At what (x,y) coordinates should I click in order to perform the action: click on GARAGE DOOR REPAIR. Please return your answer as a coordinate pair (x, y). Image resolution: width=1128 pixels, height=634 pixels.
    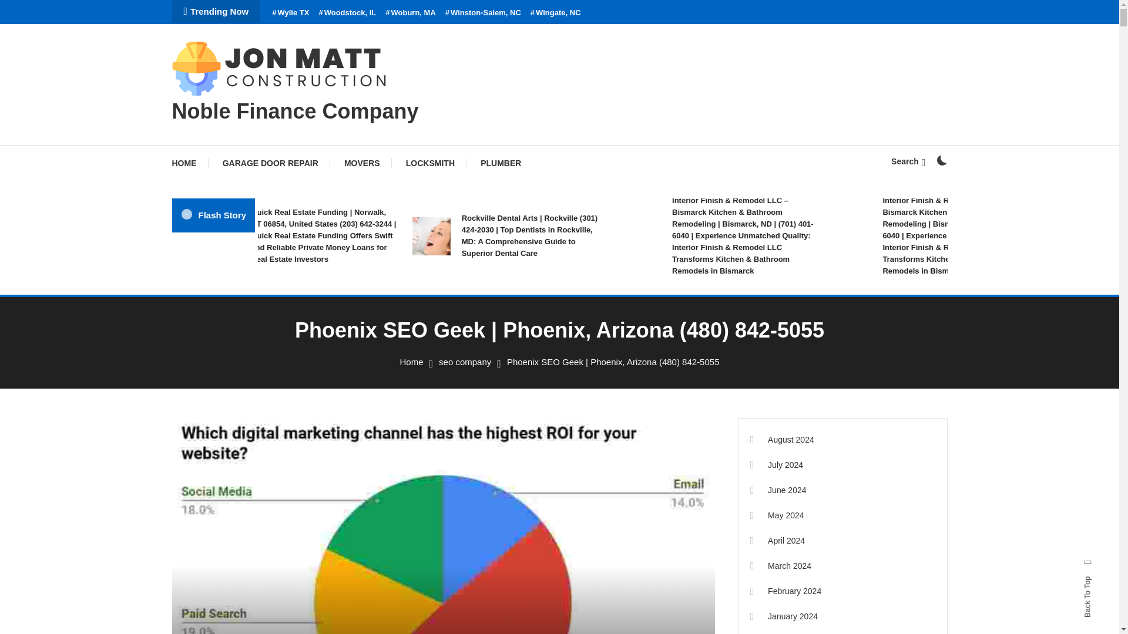
    Looking at the image, I should click on (270, 163).